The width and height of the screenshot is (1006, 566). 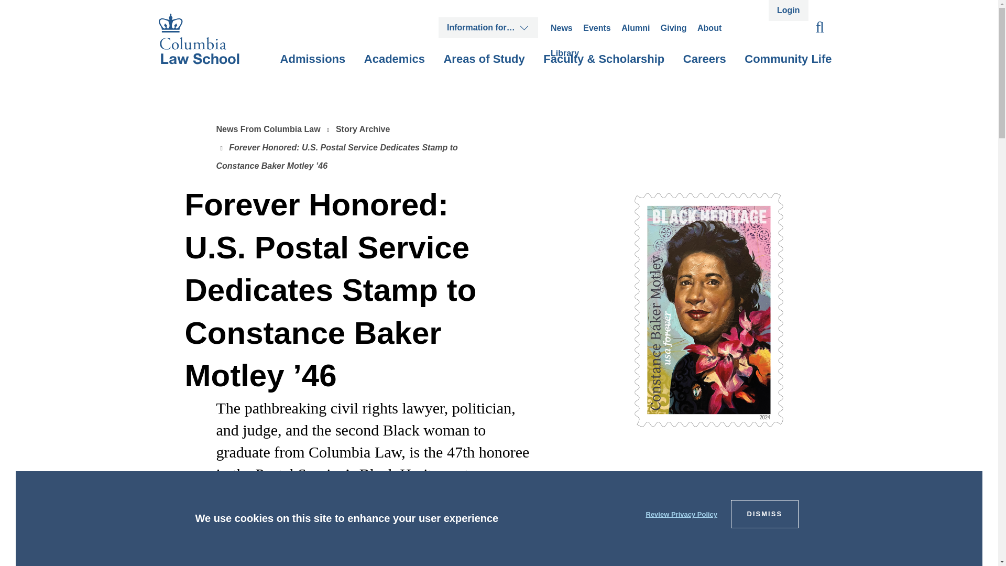 I want to click on Alumni, so click(x=636, y=28).